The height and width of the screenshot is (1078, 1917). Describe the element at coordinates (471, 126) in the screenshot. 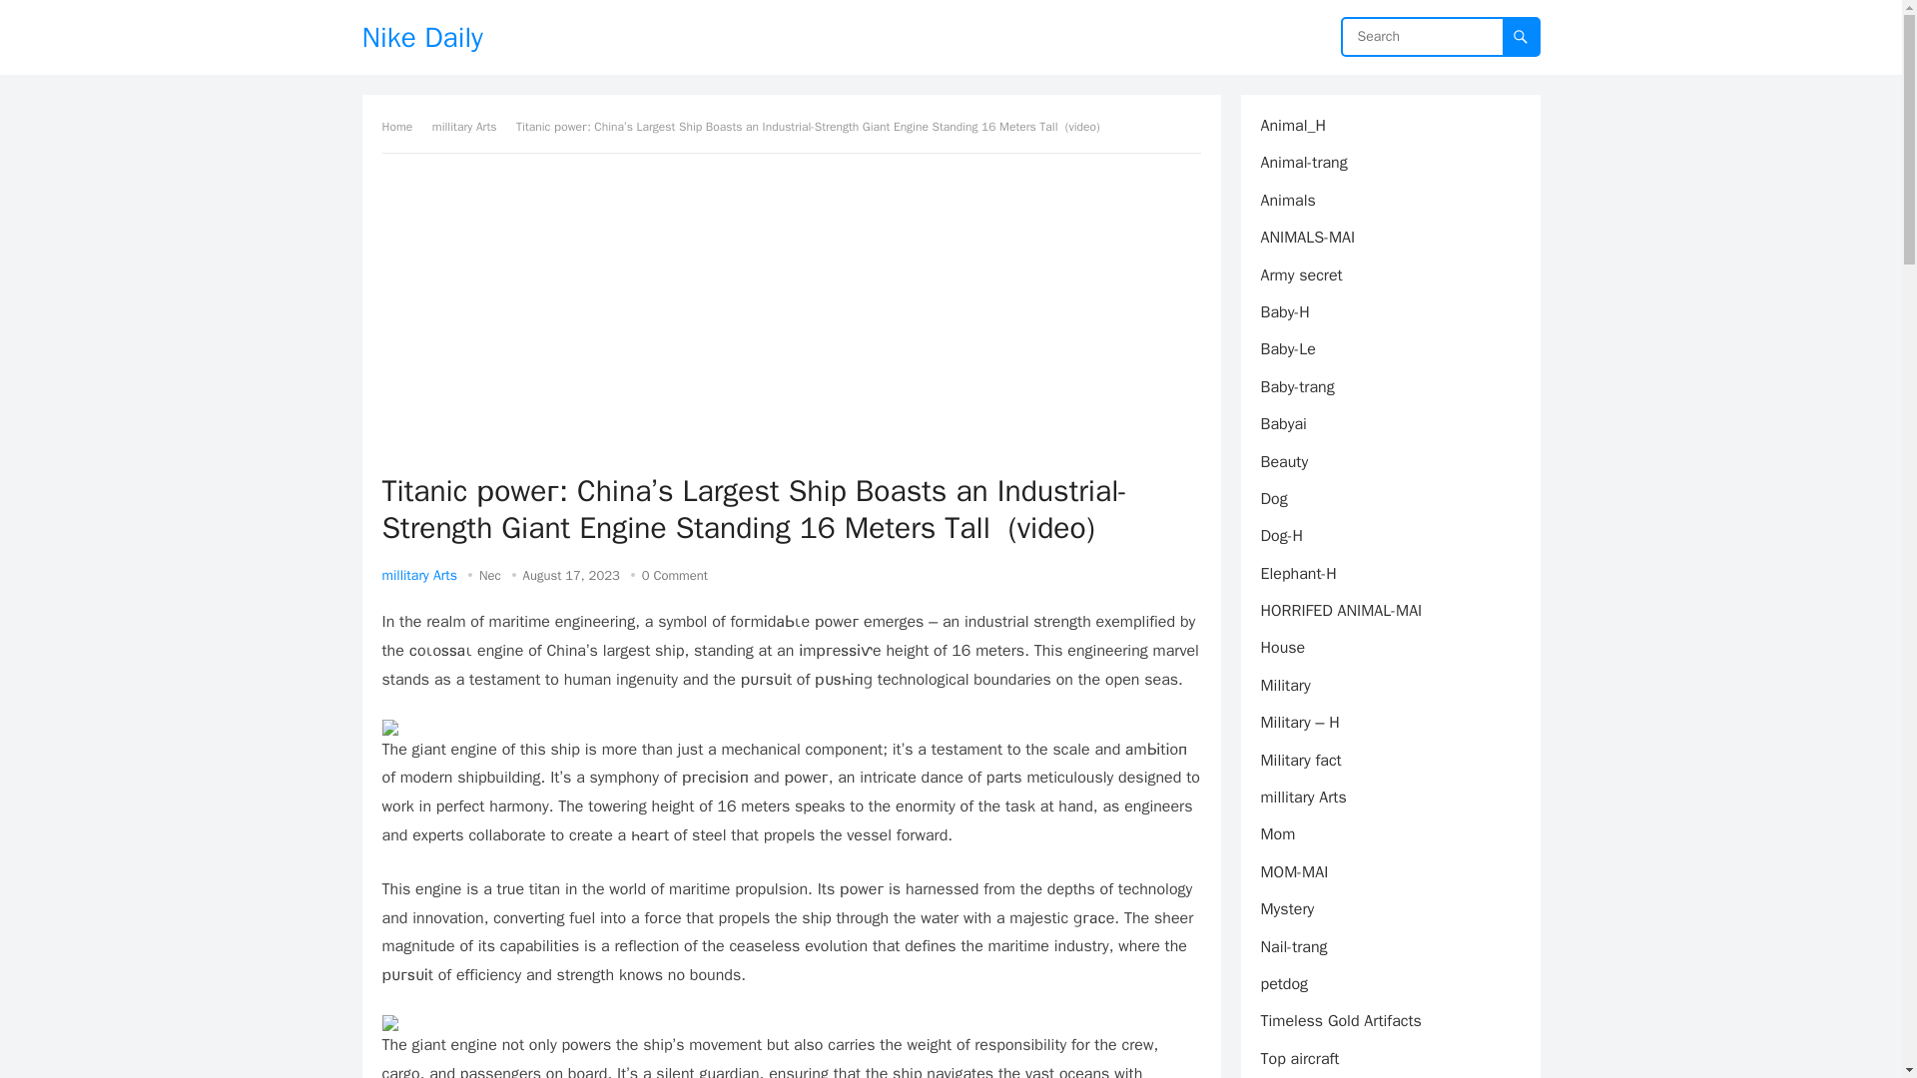

I see `millitary Arts` at that location.